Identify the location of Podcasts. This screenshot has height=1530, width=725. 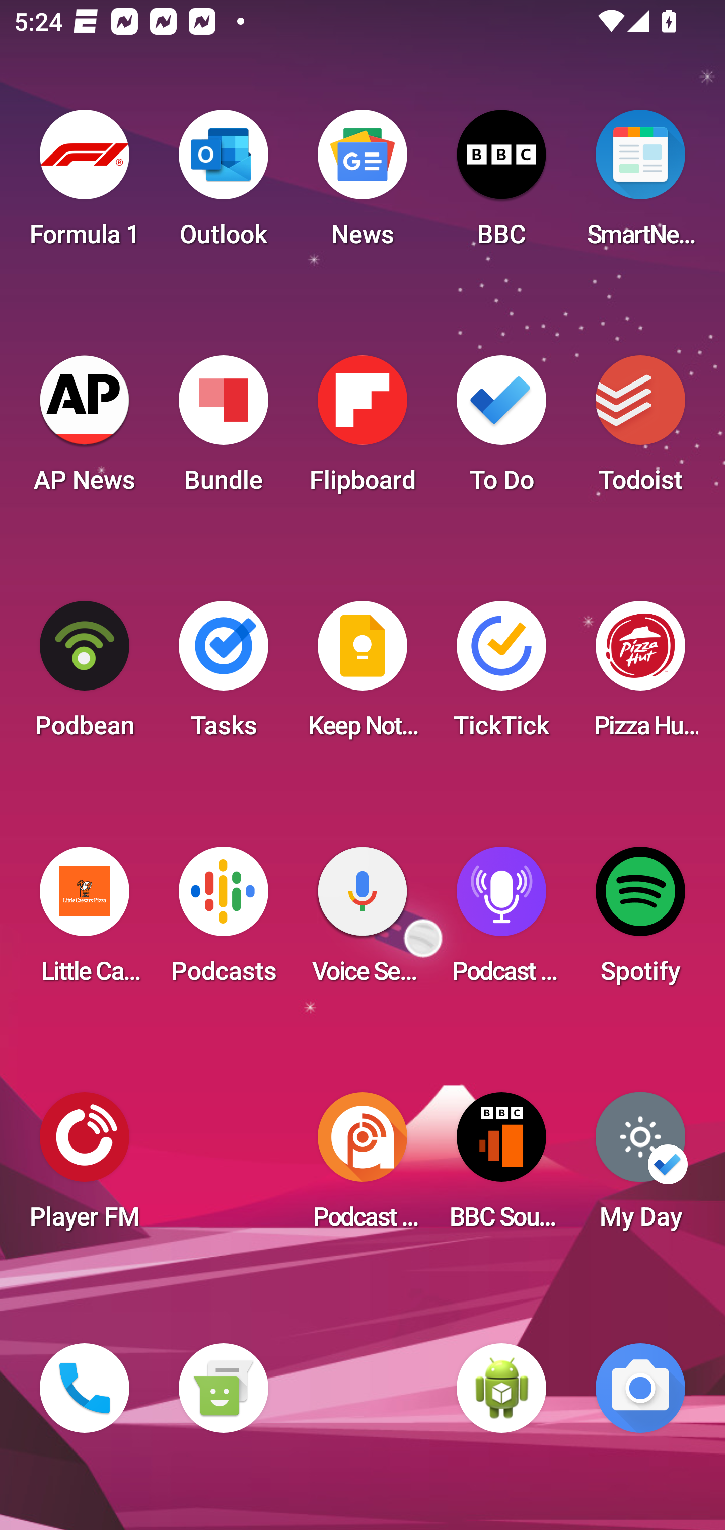
(223, 921).